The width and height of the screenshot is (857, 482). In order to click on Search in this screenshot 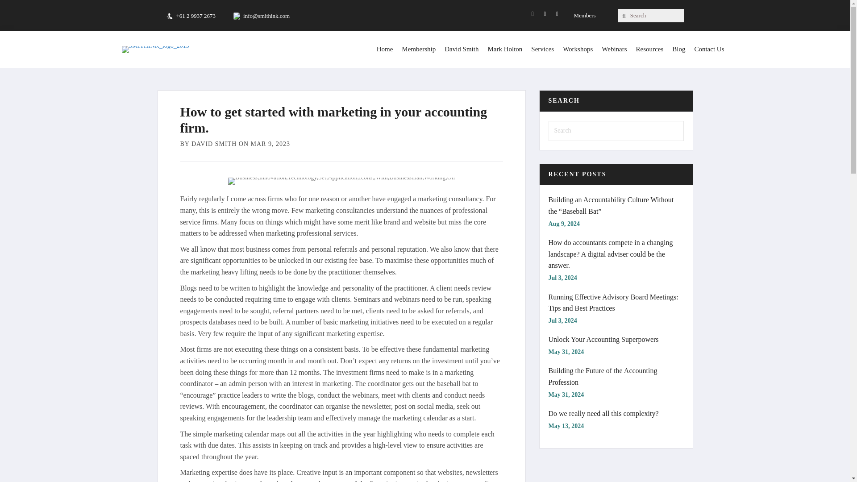, I will do `click(654, 15)`.